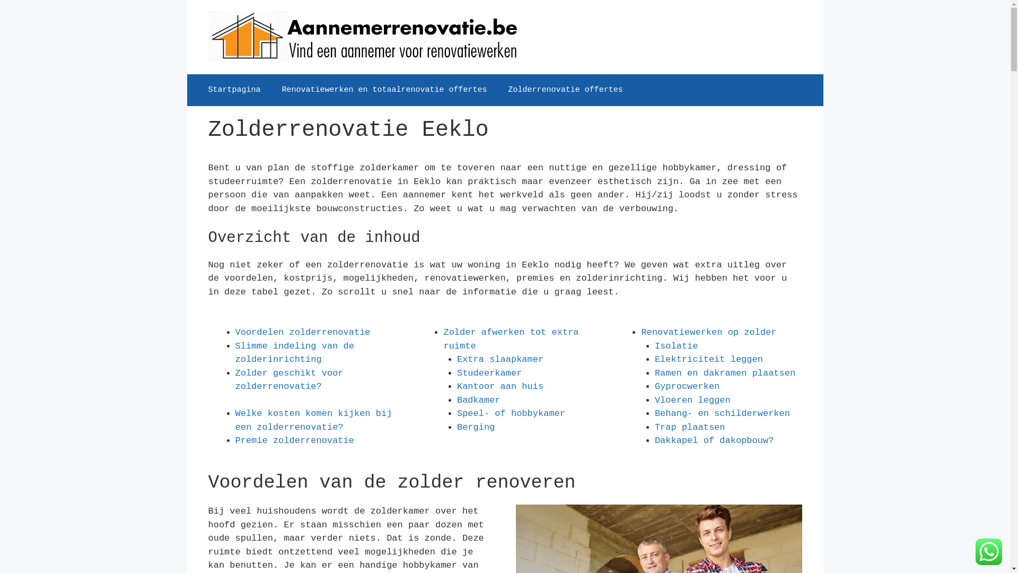 This screenshot has height=573, width=1018. Describe the element at coordinates (511, 340) in the screenshot. I see `Zolder afwerken tot extra ruimte` at that location.